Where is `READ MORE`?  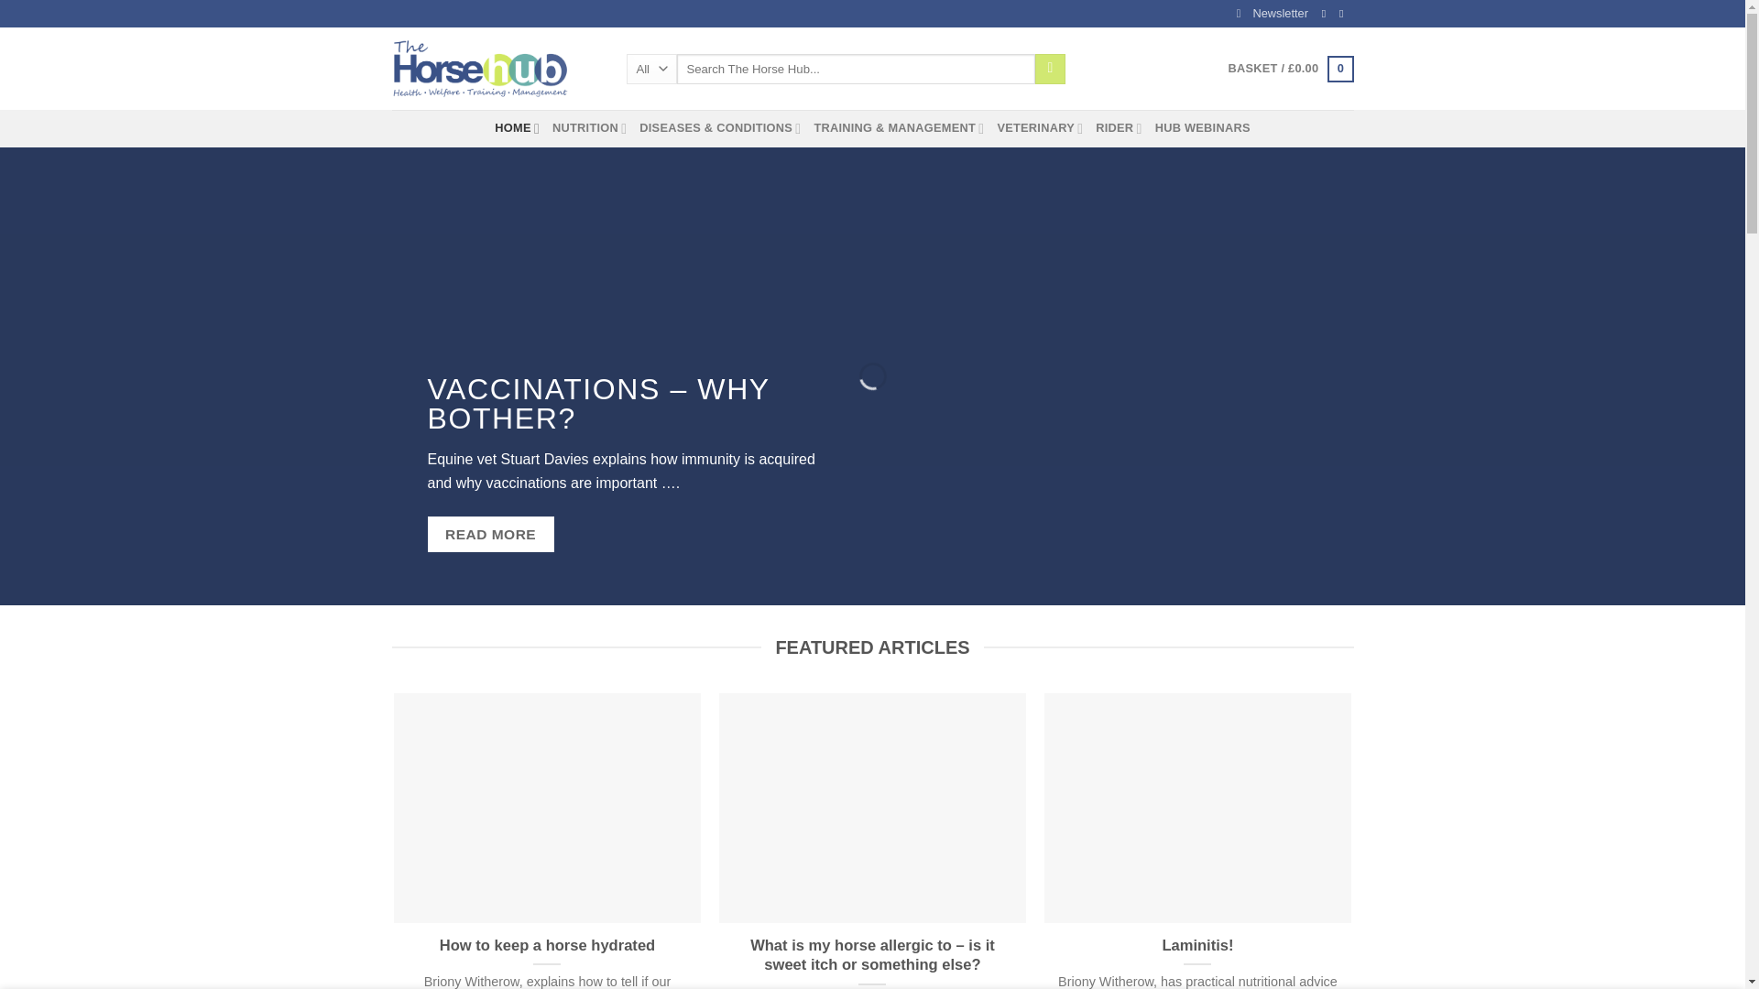 READ MORE is located at coordinates (490, 533).